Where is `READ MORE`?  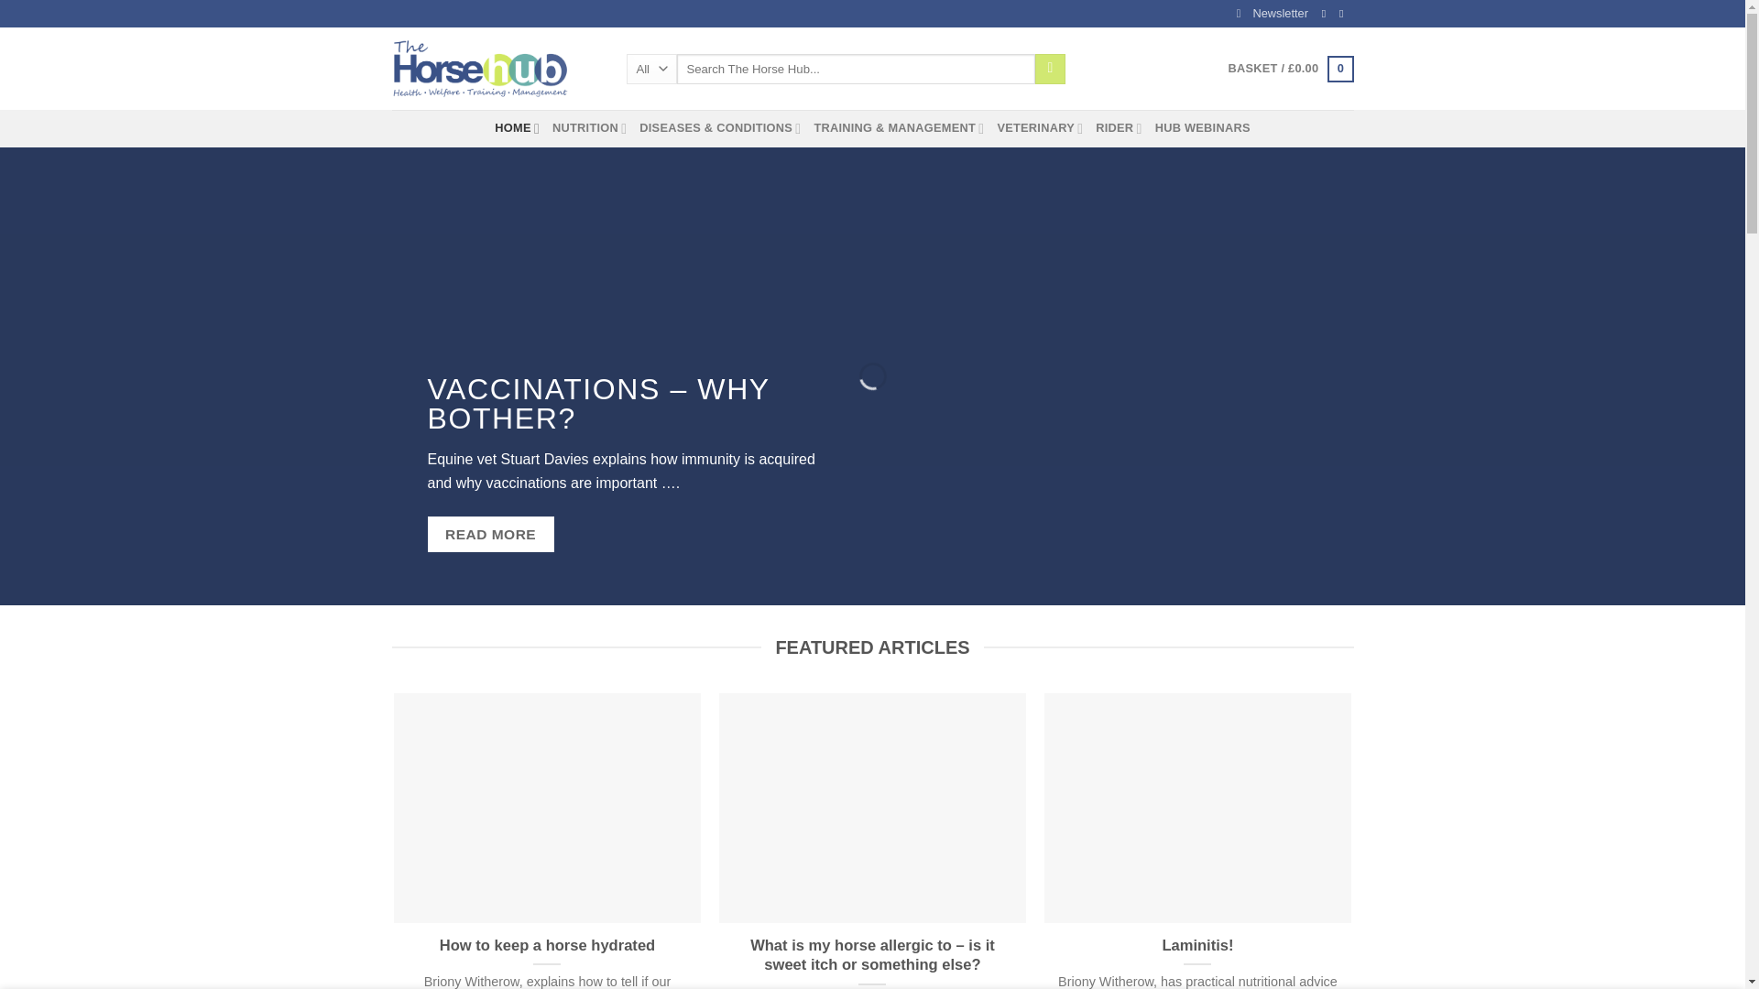 READ MORE is located at coordinates (490, 533).